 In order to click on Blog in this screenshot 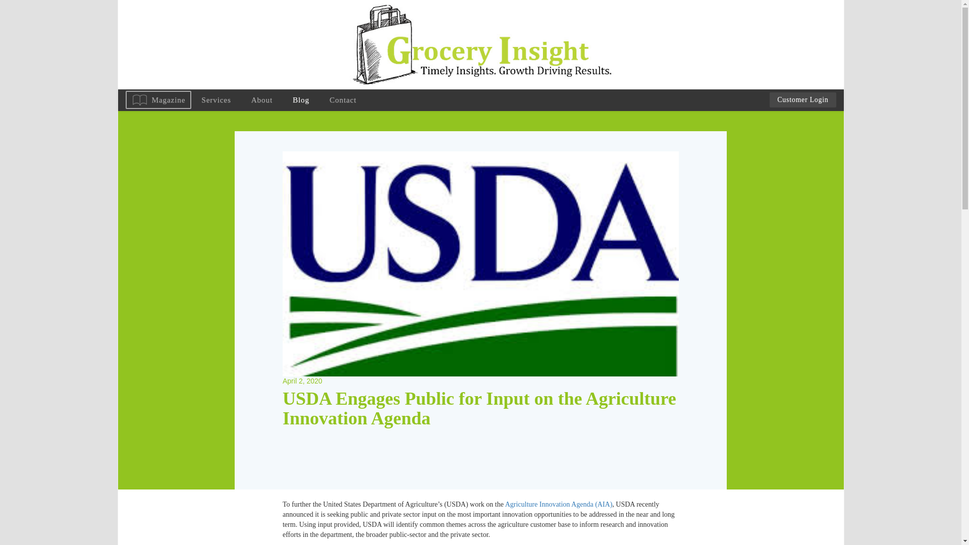, I will do `click(301, 100)`.